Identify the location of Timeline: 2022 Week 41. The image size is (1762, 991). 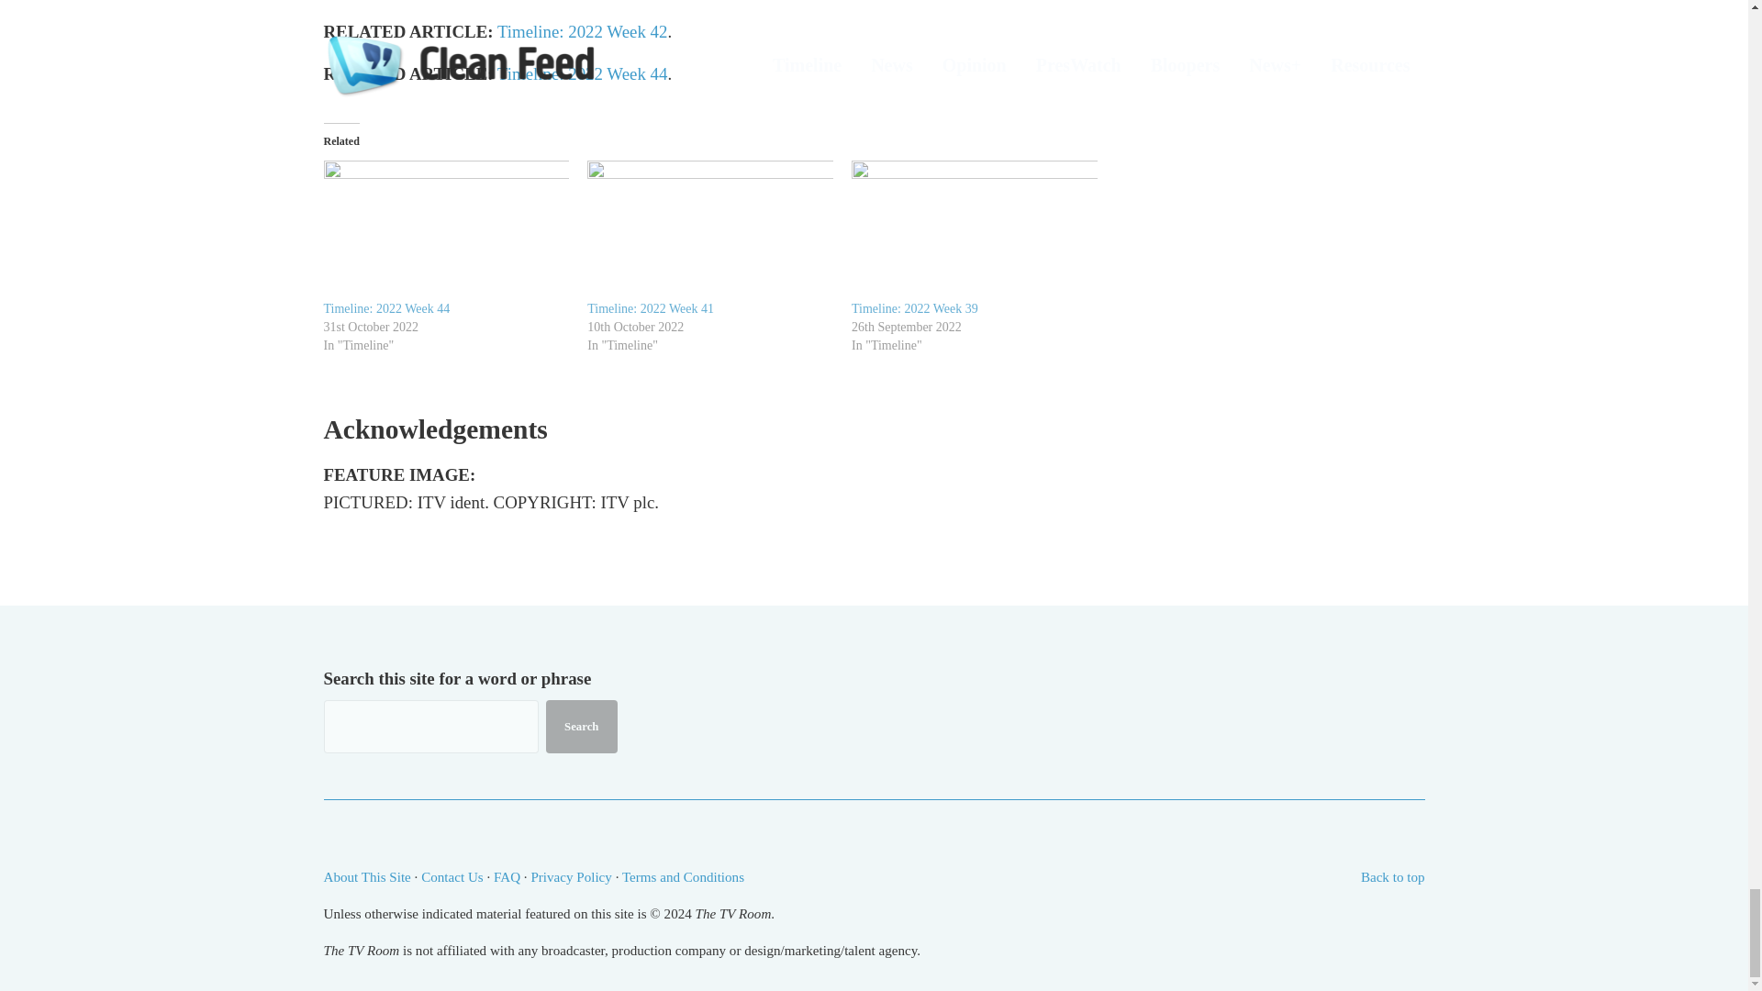
(650, 308).